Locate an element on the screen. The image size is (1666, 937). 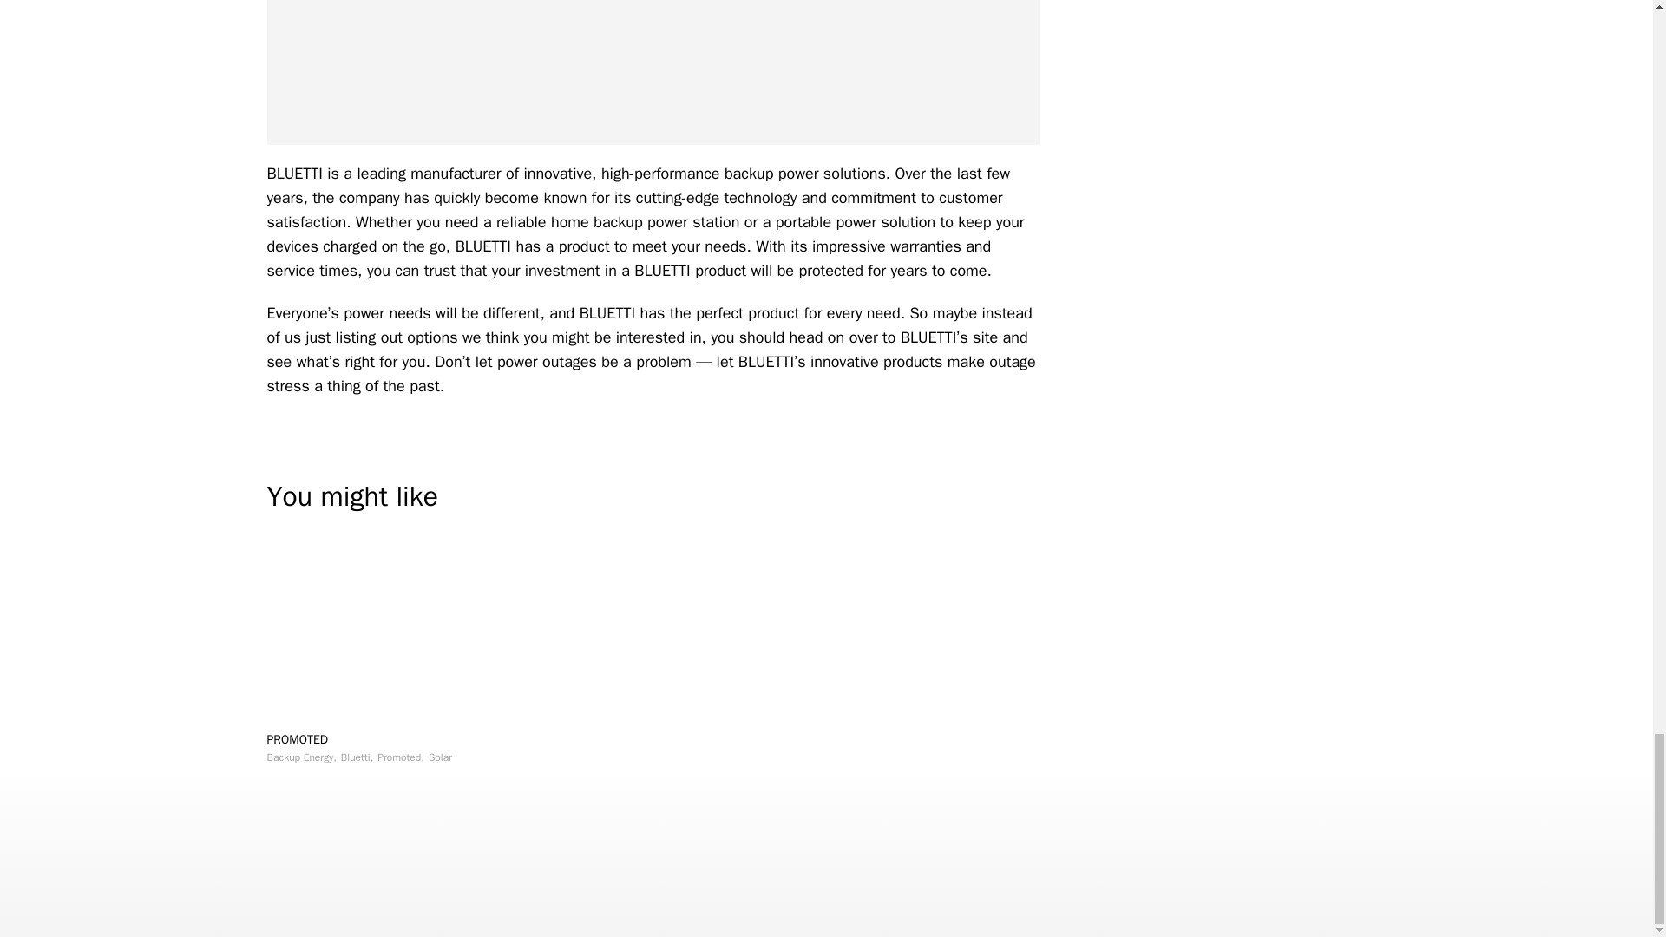
Solar is located at coordinates (439, 757).